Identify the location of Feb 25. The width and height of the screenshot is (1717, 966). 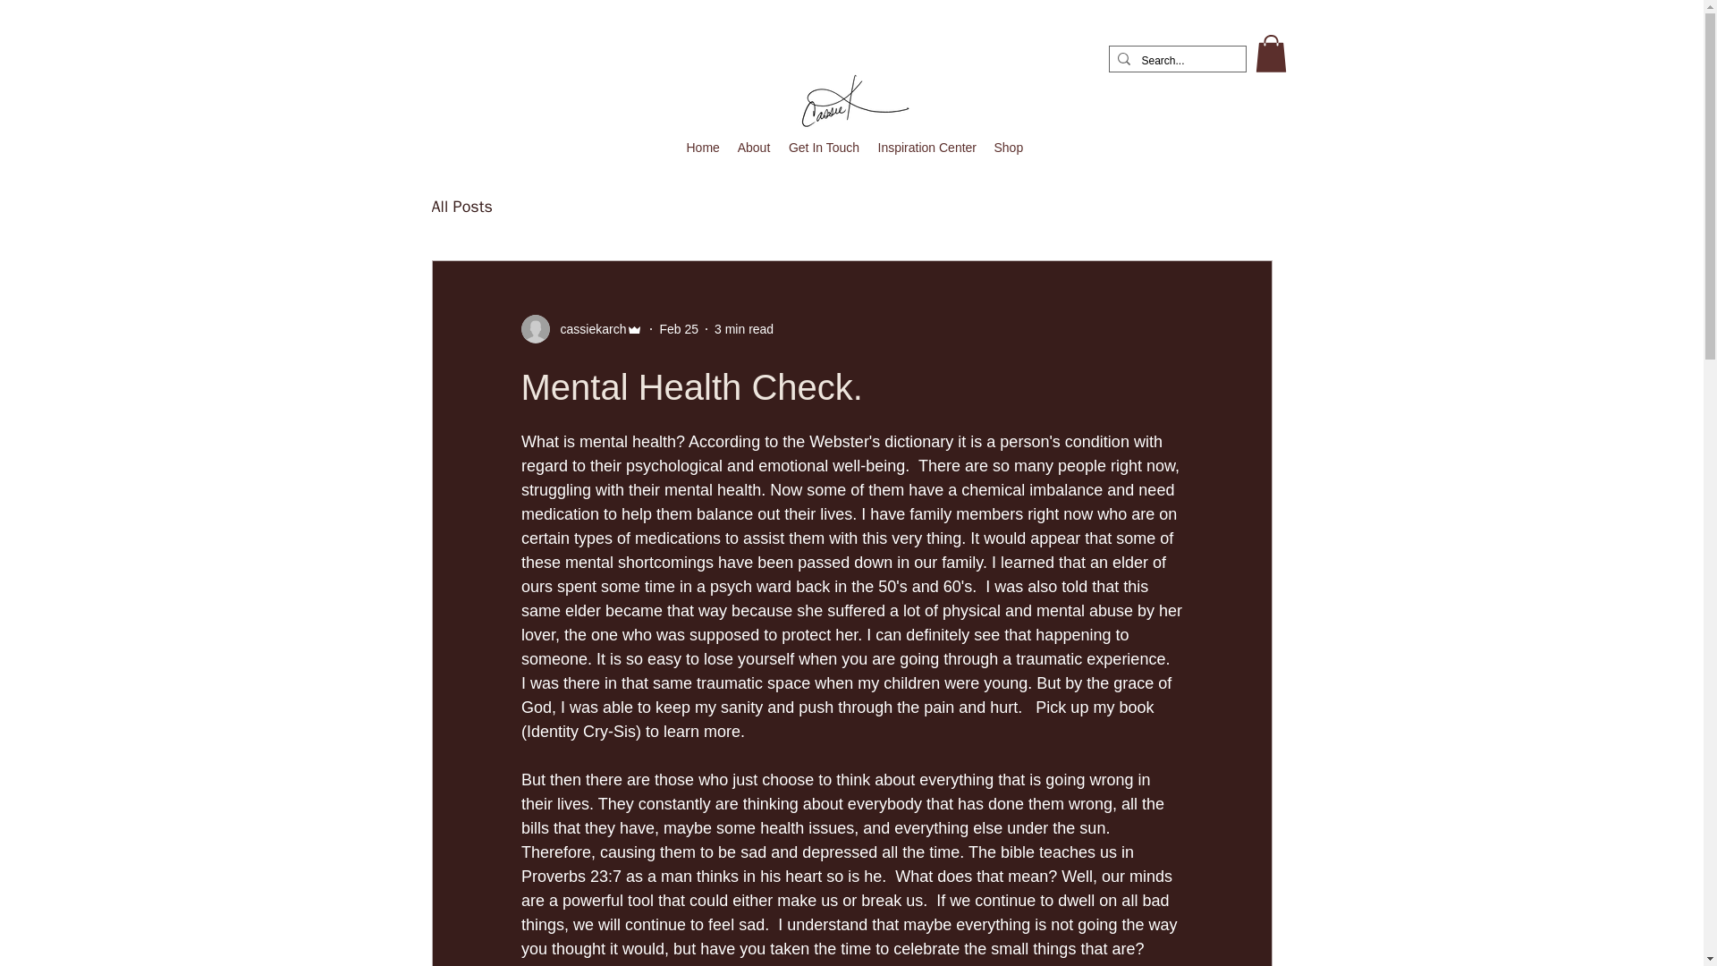
(679, 328).